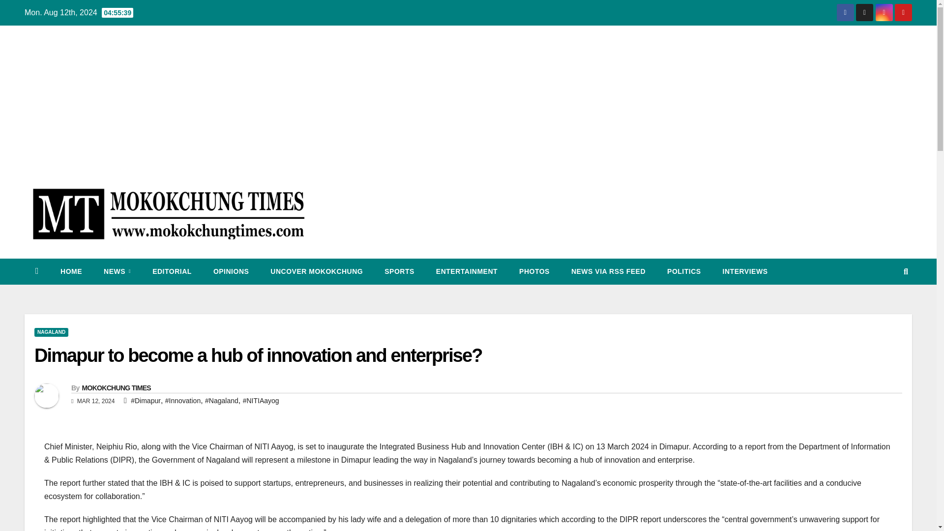 This screenshot has width=944, height=531. I want to click on Dimapur to become a hub of innovation and enterprise?, so click(258, 355).